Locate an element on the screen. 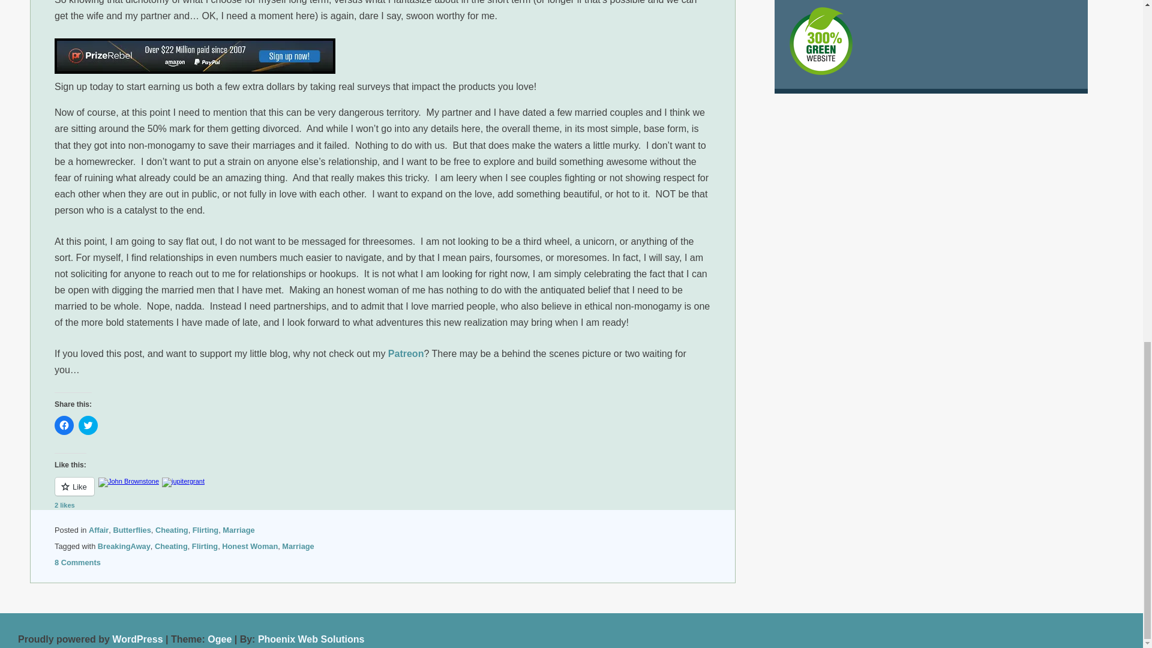 This screenshot has width=1152, height=648. Butterflies is located at coordinates (132, 530).